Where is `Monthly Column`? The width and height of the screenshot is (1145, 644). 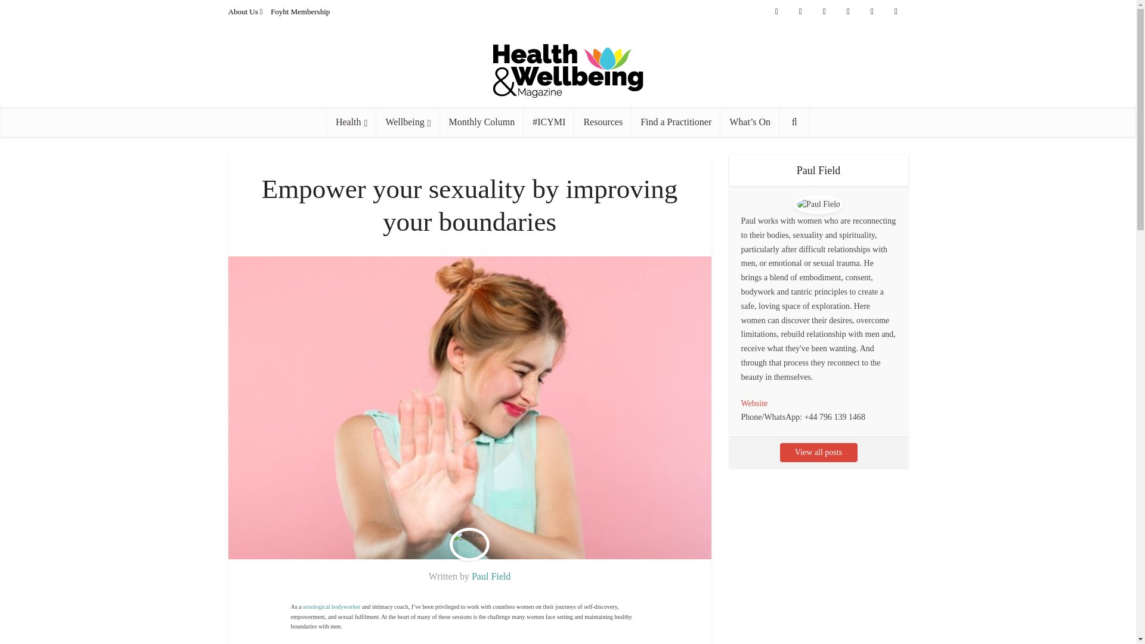 Monthly Column is located at coordinates (482, 122).